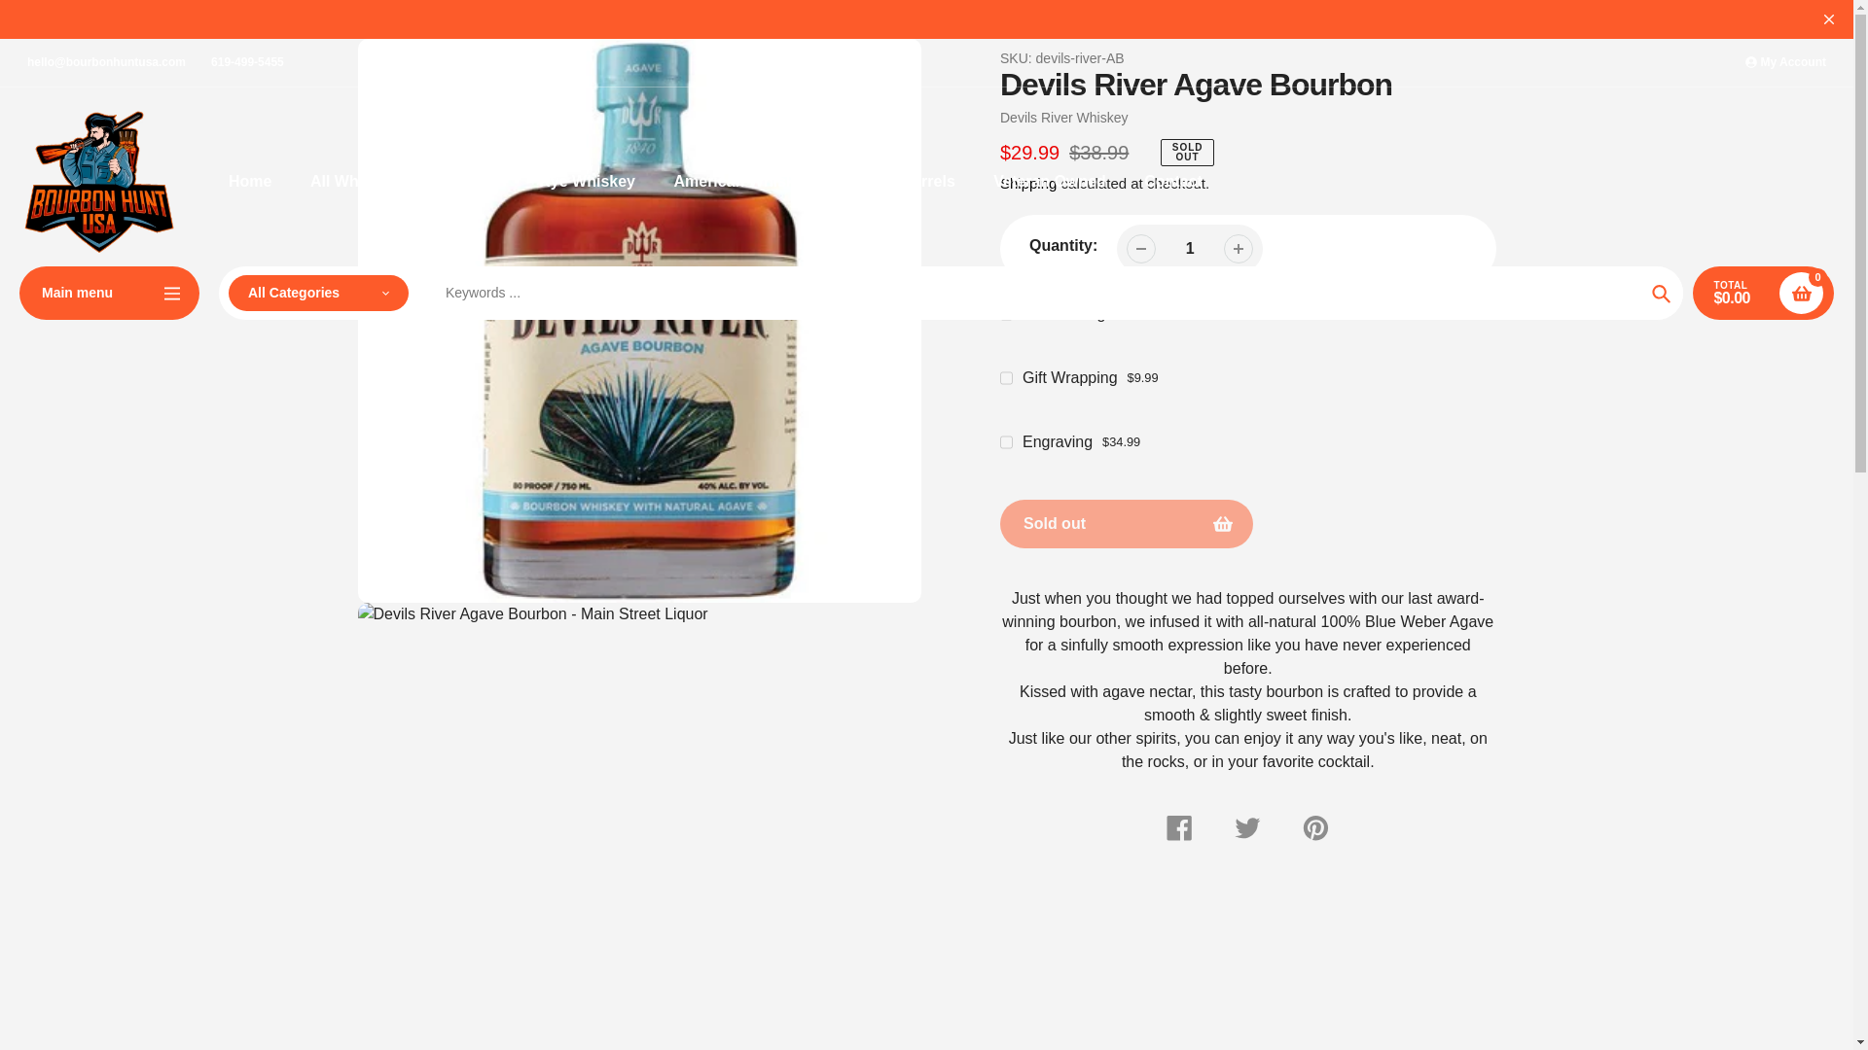 This screenshot has height=1050, width=1868. What do you see at coordinates (587, 181) in the screenshot?
I see `Rye Whiskey` at bounding box center [587, 181].